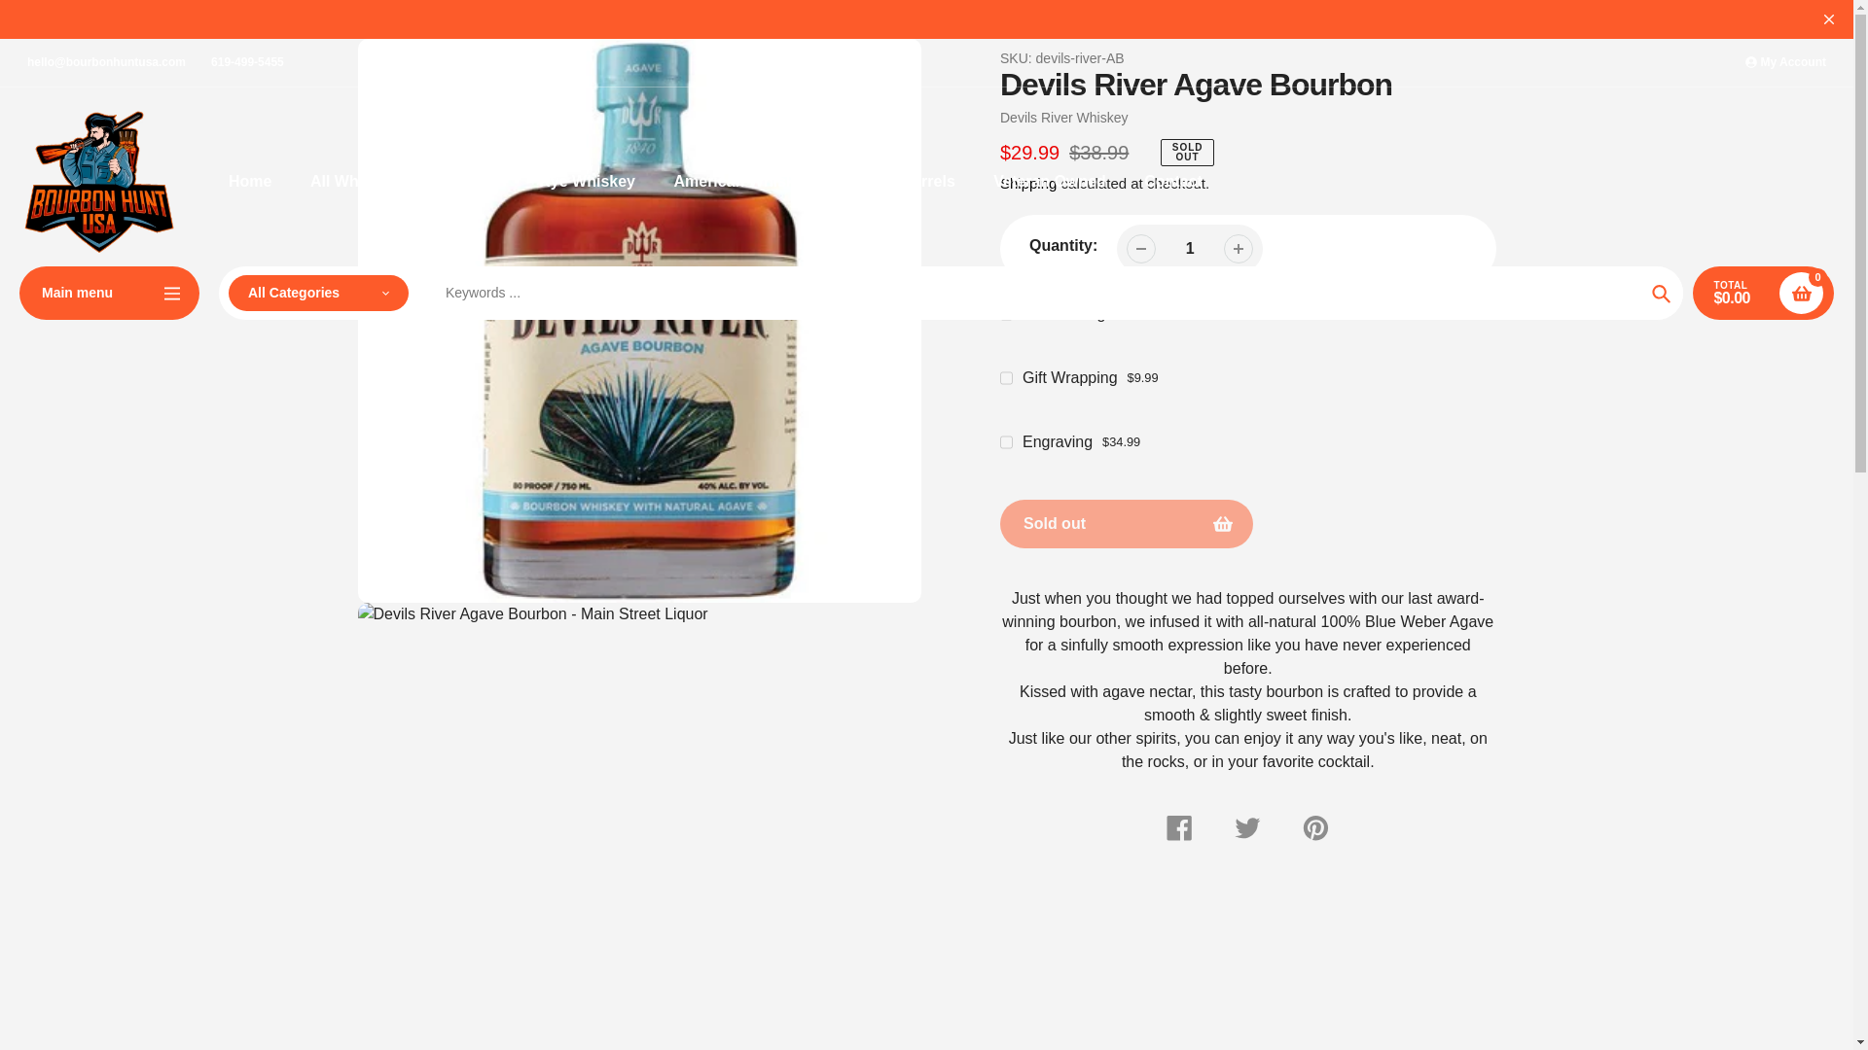 This screenshot has height=1050, width=1868. What do you see at coordinates (587, 181) in the screenshot?
I see `Rye Whiskey` at bounding box center [587, 181].